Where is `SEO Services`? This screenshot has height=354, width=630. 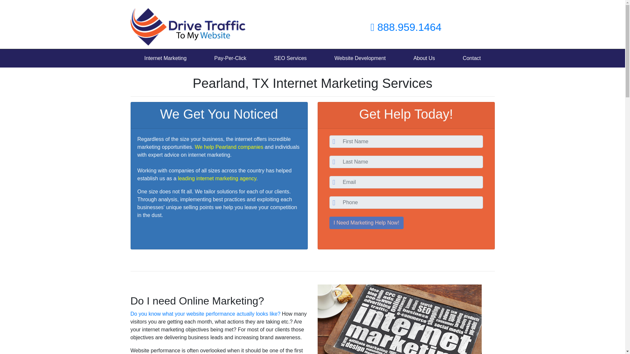
SEO Services is located at coordinates (290, 58).